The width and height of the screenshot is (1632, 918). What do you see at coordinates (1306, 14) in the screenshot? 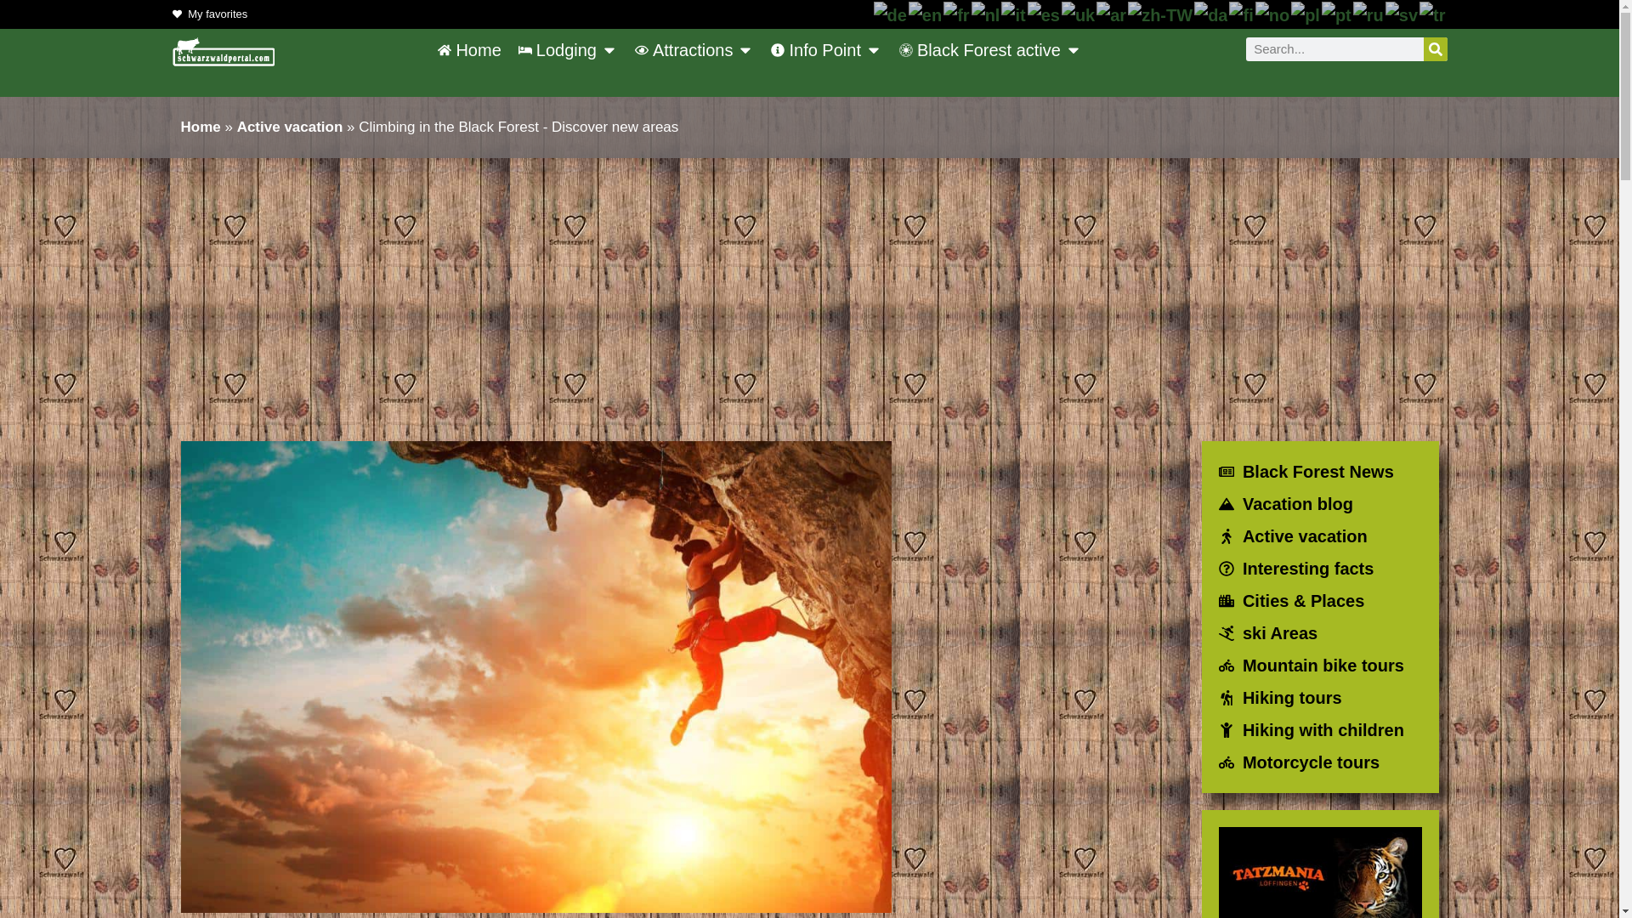
I see `Polish` at bounding box center [1306, 14].